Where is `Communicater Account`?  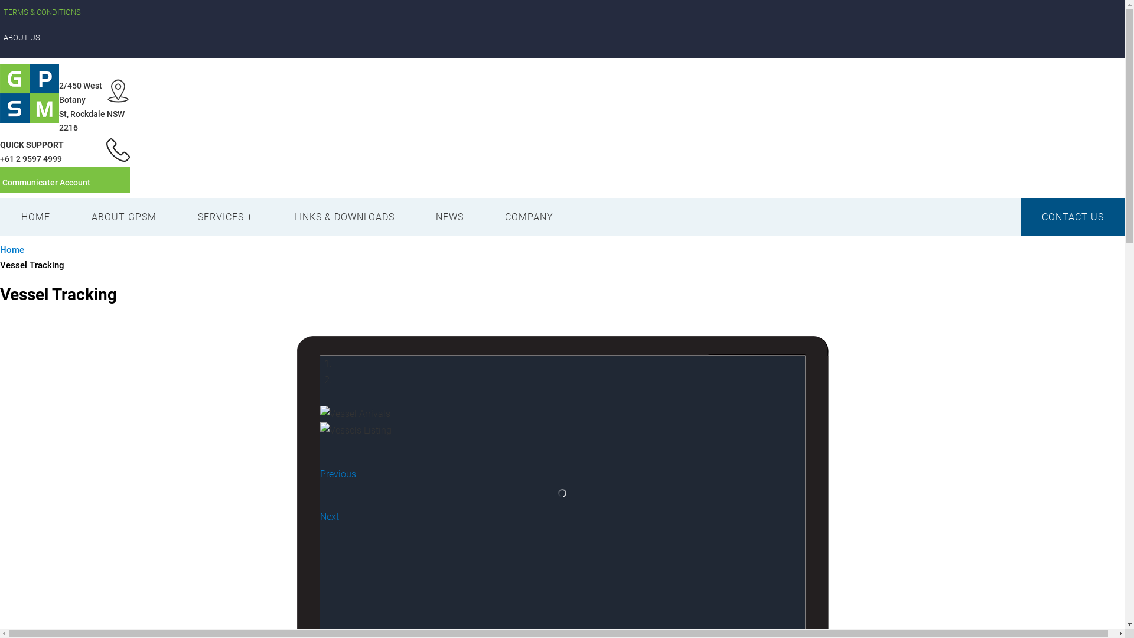
Communicater Account is located at coordinates (46, 183).